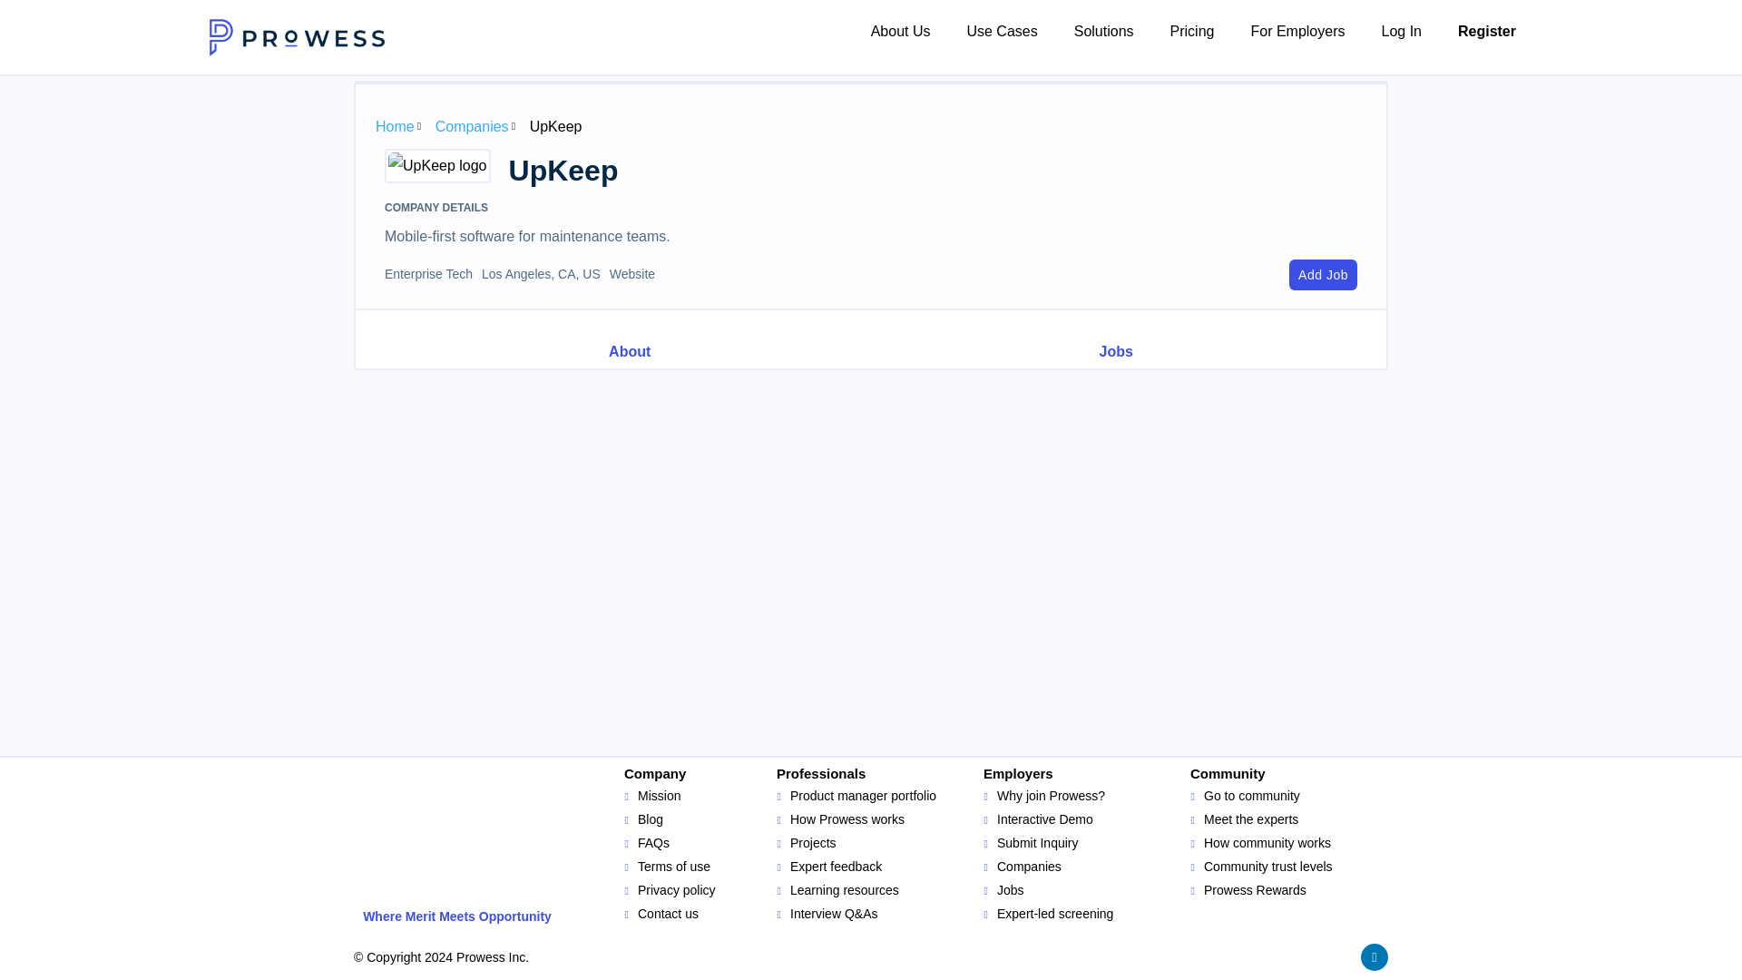 Image resolution: width=1742 pixels, height=980 pixels. I want to click on For Employers, so click(1297, 32).